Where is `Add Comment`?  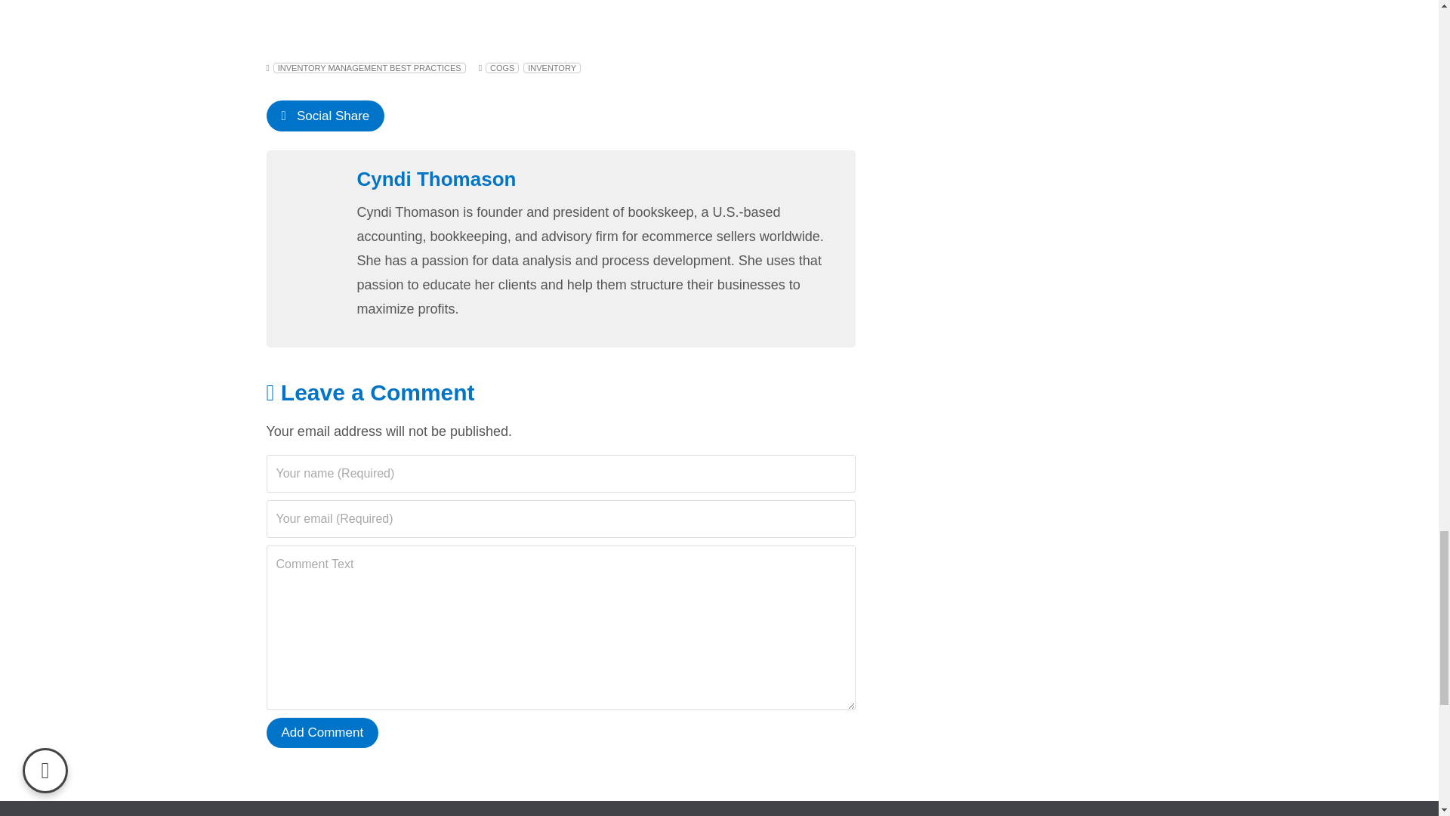
Add Comment is located at coordinates (322, 733).